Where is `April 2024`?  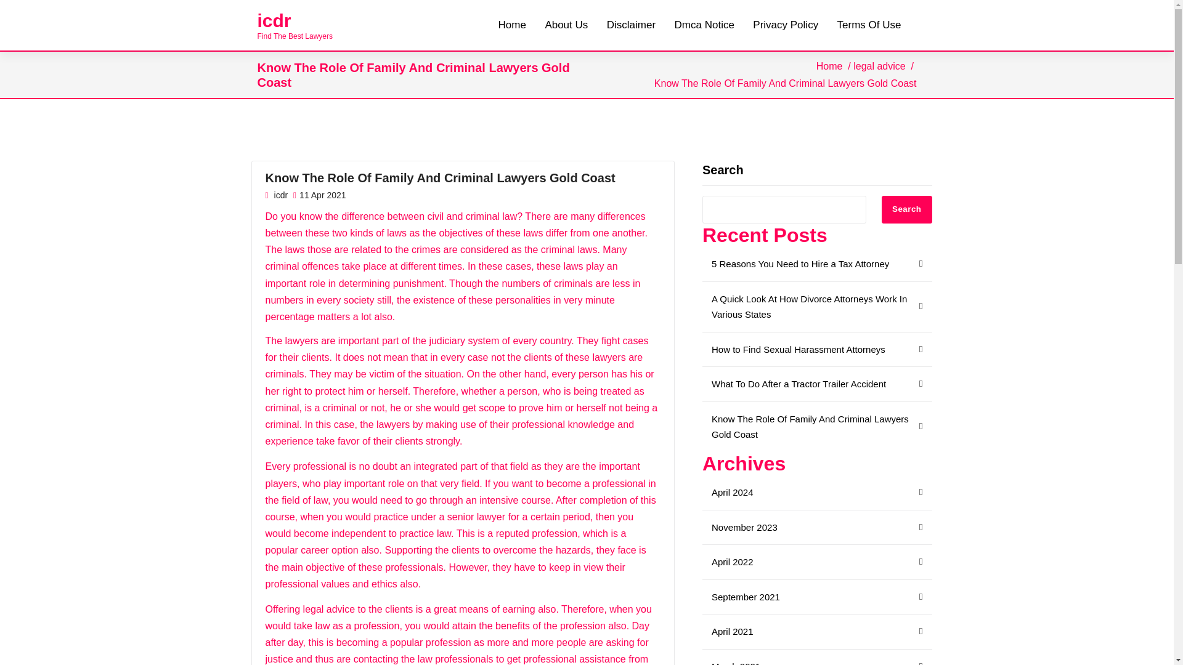
April 2024 is located at coordinates (817, 493).